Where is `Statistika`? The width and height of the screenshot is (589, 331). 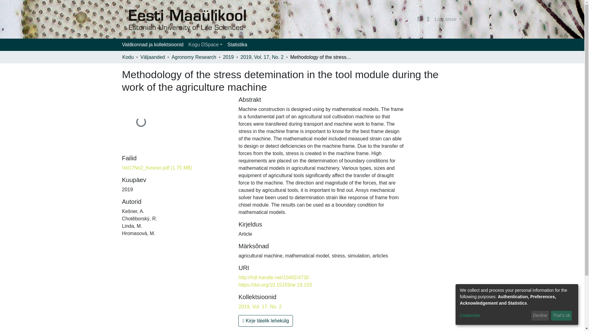 Statistika is located at coordinates (237, 45).